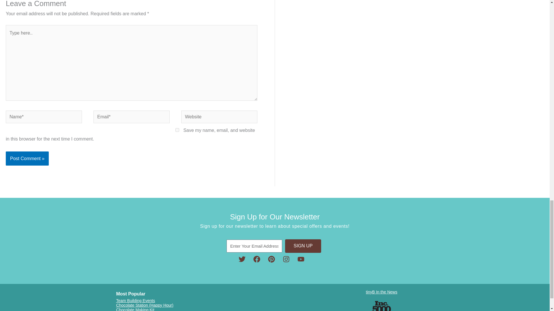 This screenshot has width=554, height=311. What do you see at coordinates (177, 130) in the screenshot?
I see `yes` at bounding box center [177, 130].